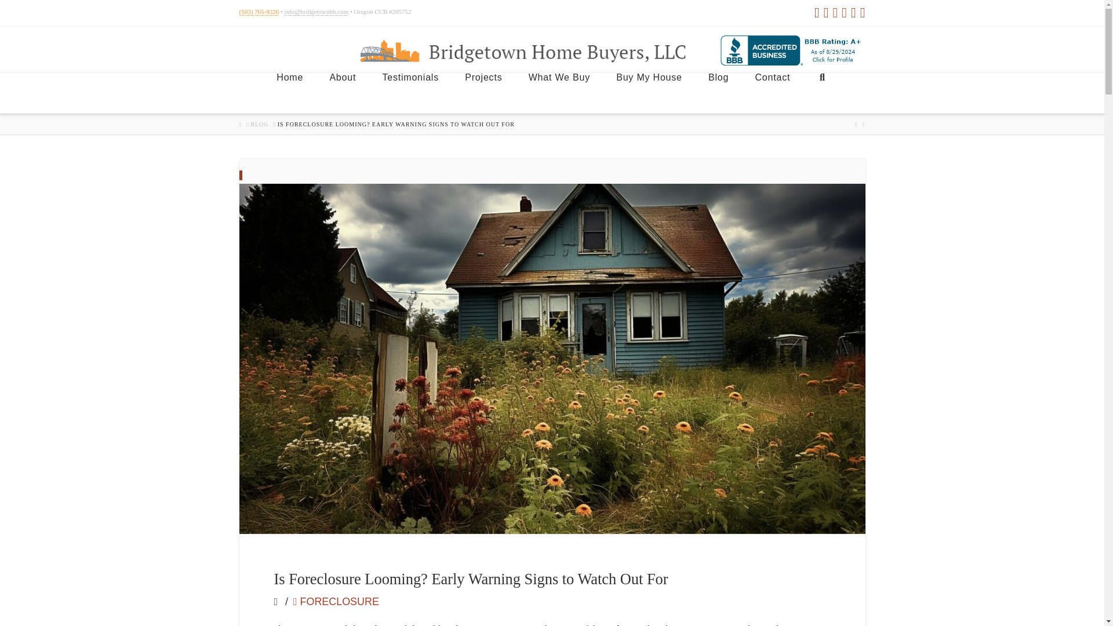 The height and width of the screenshot is (626, 1113). I want to click on Projects, so click(483, 93).